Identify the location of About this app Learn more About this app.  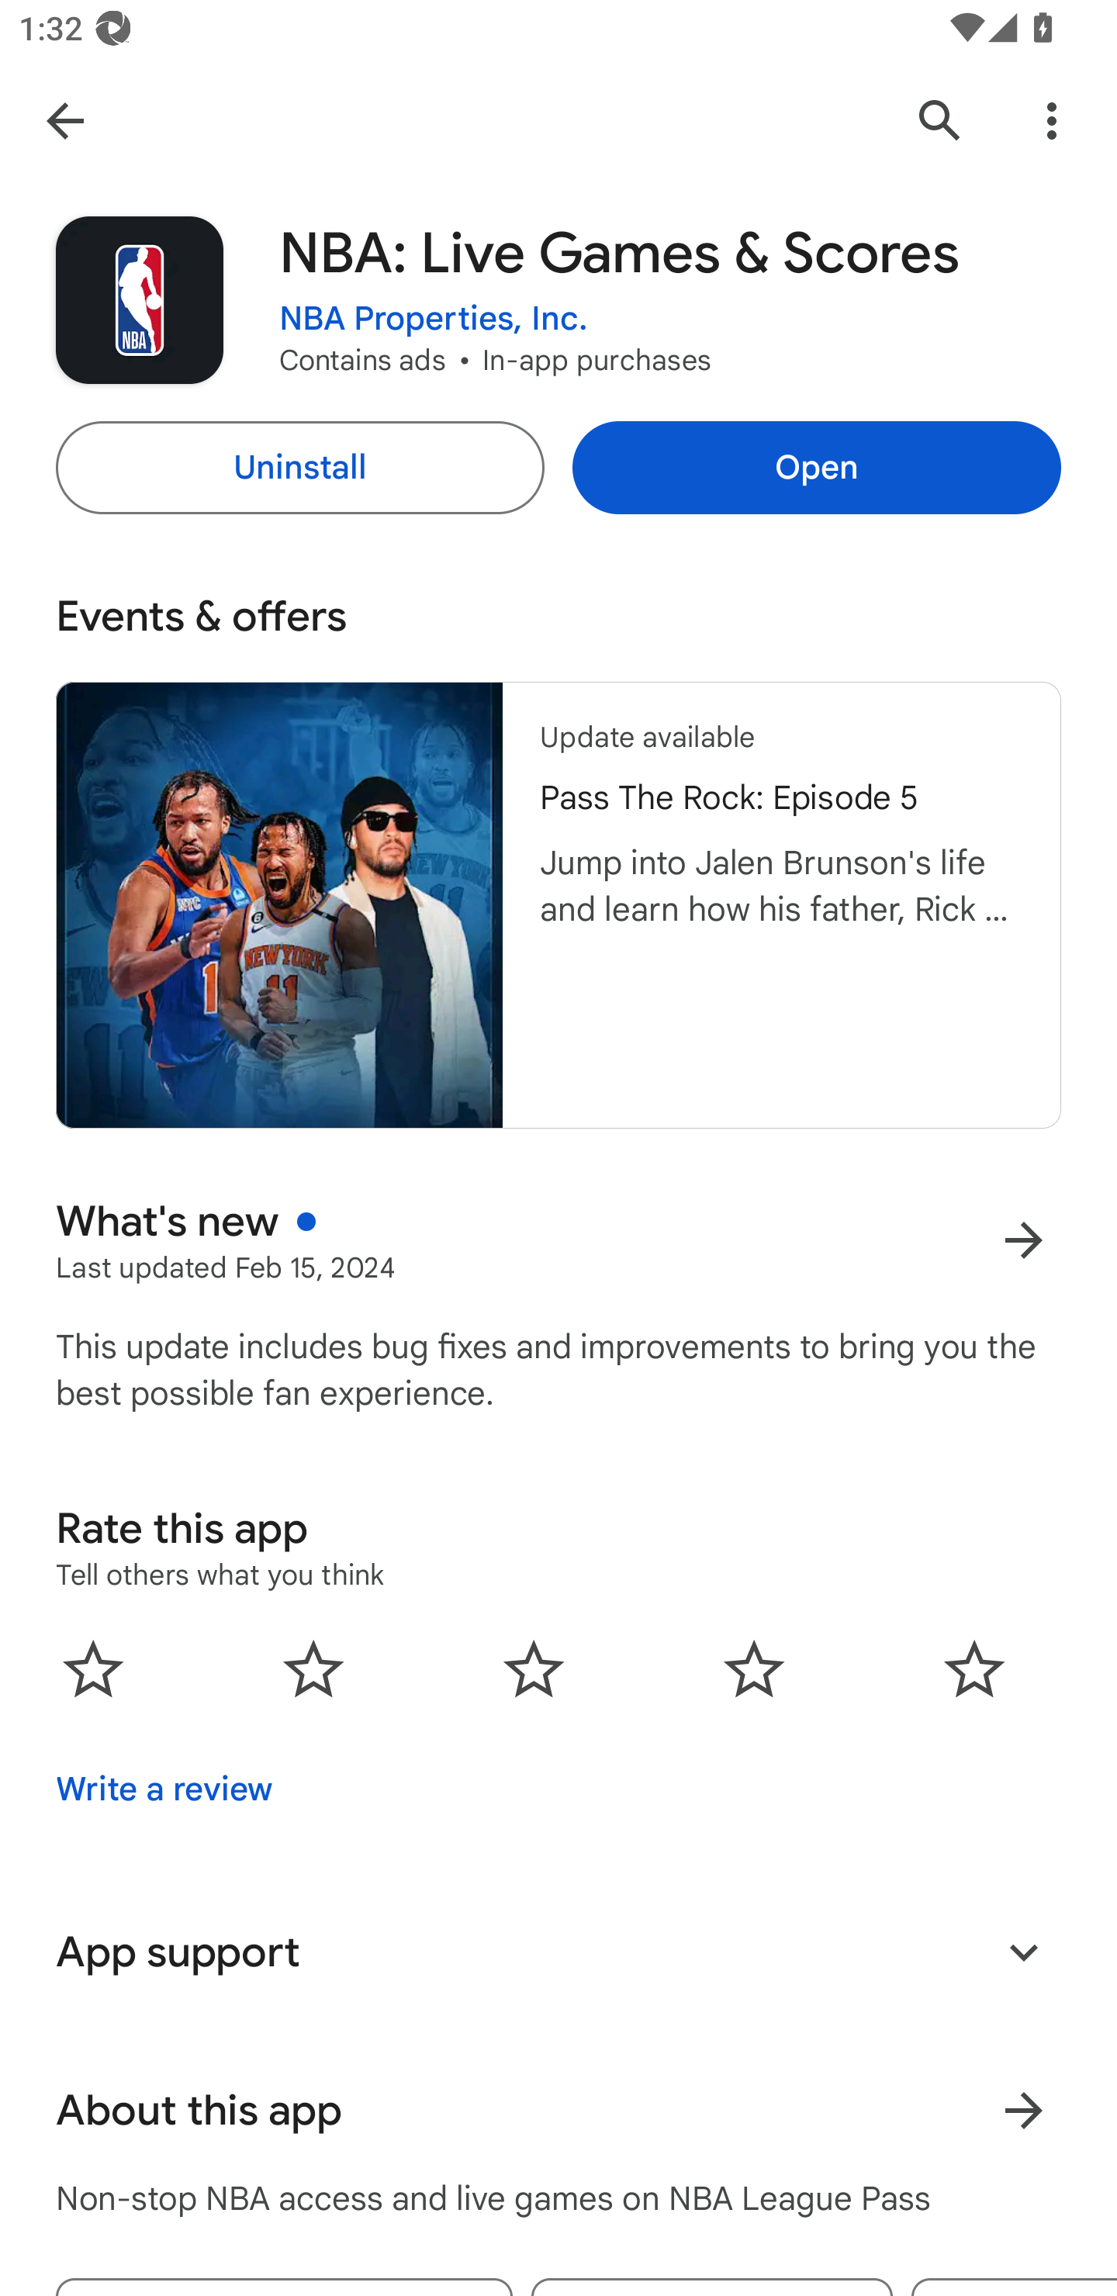
(558, 2111).